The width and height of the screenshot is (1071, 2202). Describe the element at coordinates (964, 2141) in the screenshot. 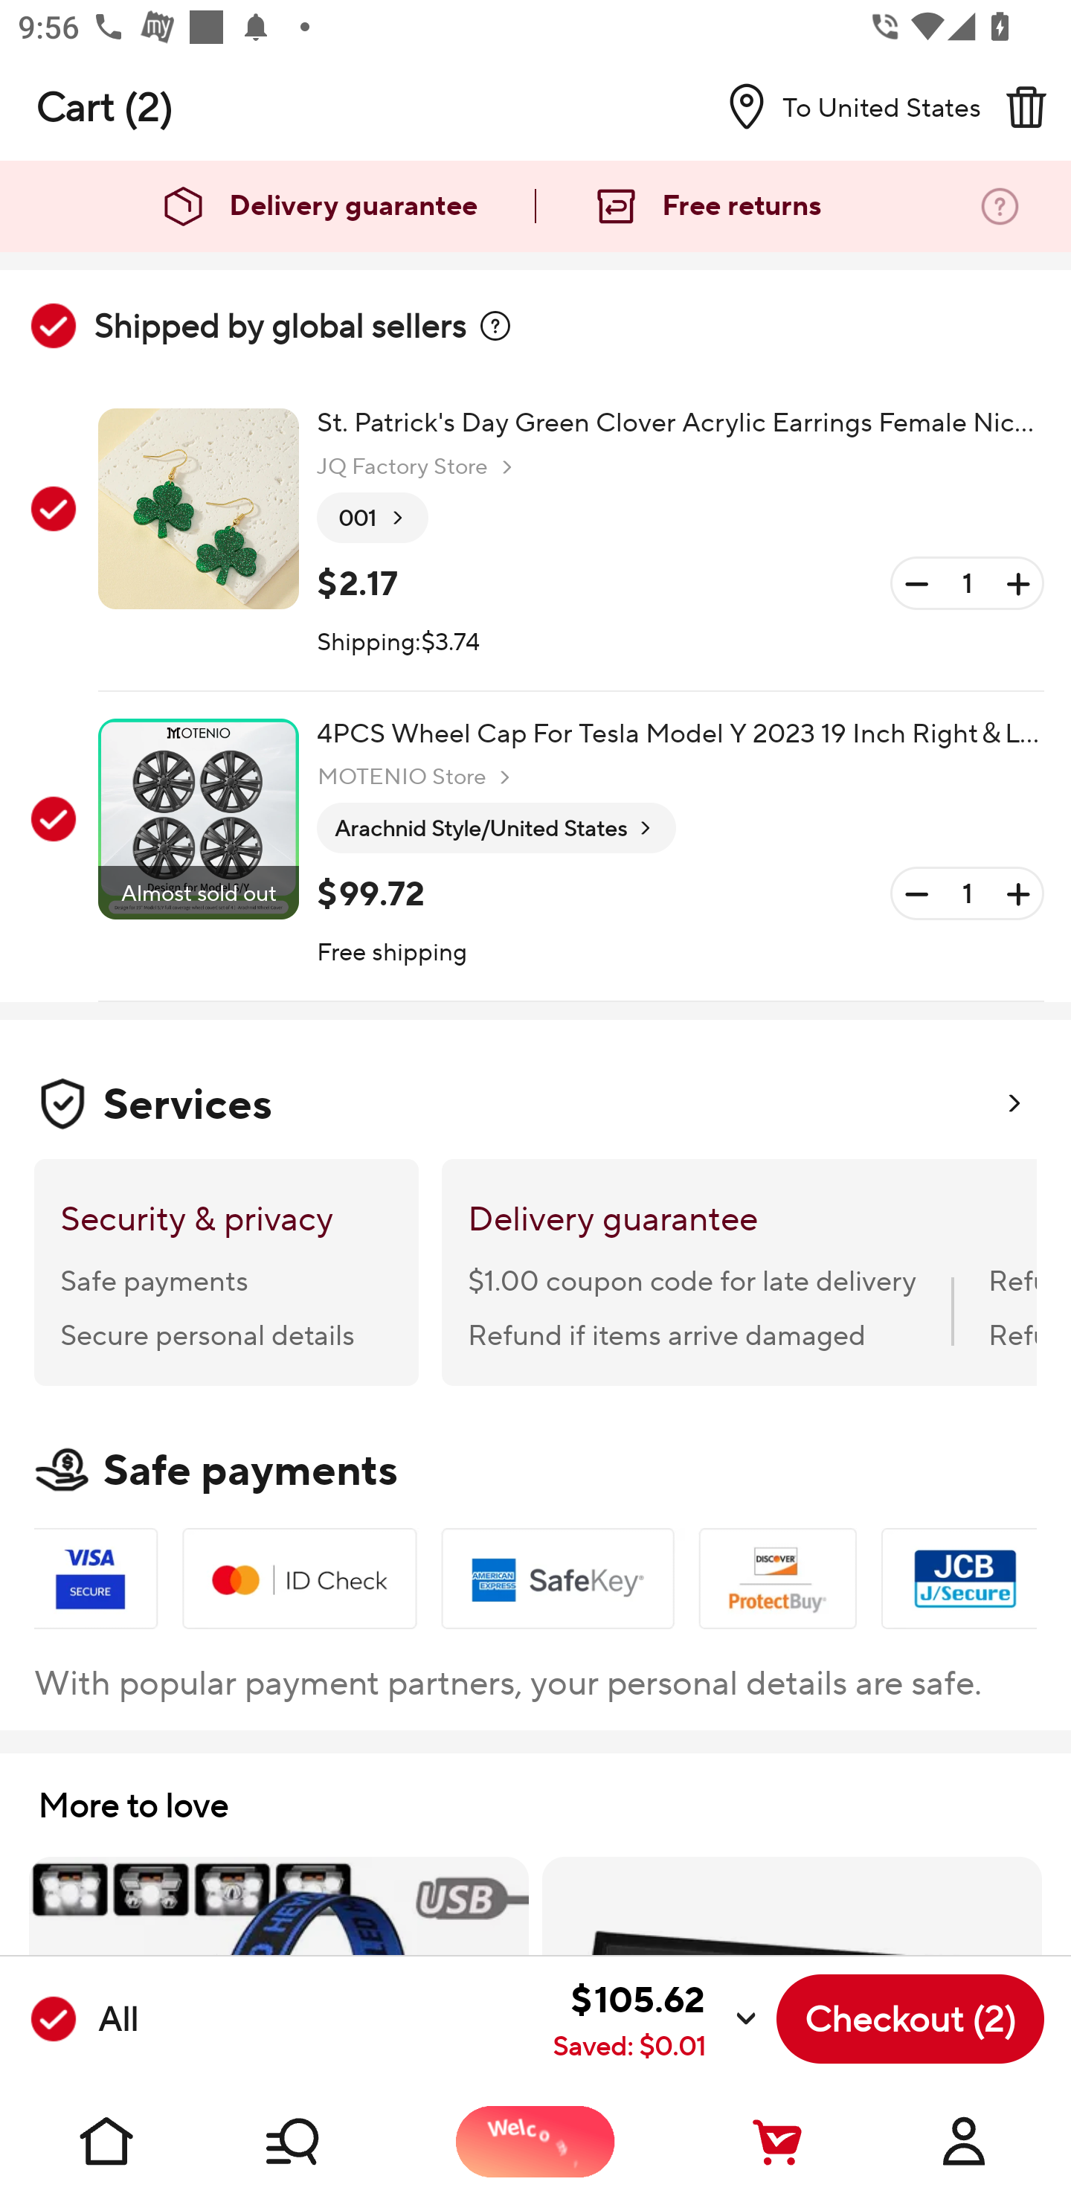

I see `Account` at that location.